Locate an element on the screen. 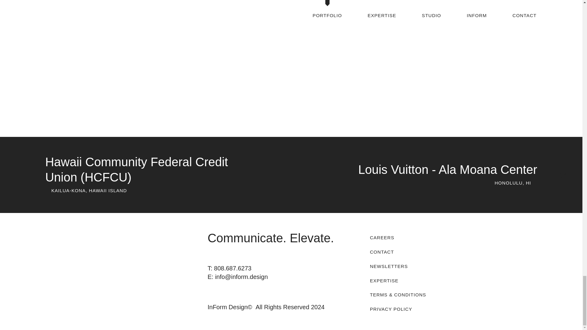 The image size is (587, 330). CAREERS is located at coordinates (406, 237).